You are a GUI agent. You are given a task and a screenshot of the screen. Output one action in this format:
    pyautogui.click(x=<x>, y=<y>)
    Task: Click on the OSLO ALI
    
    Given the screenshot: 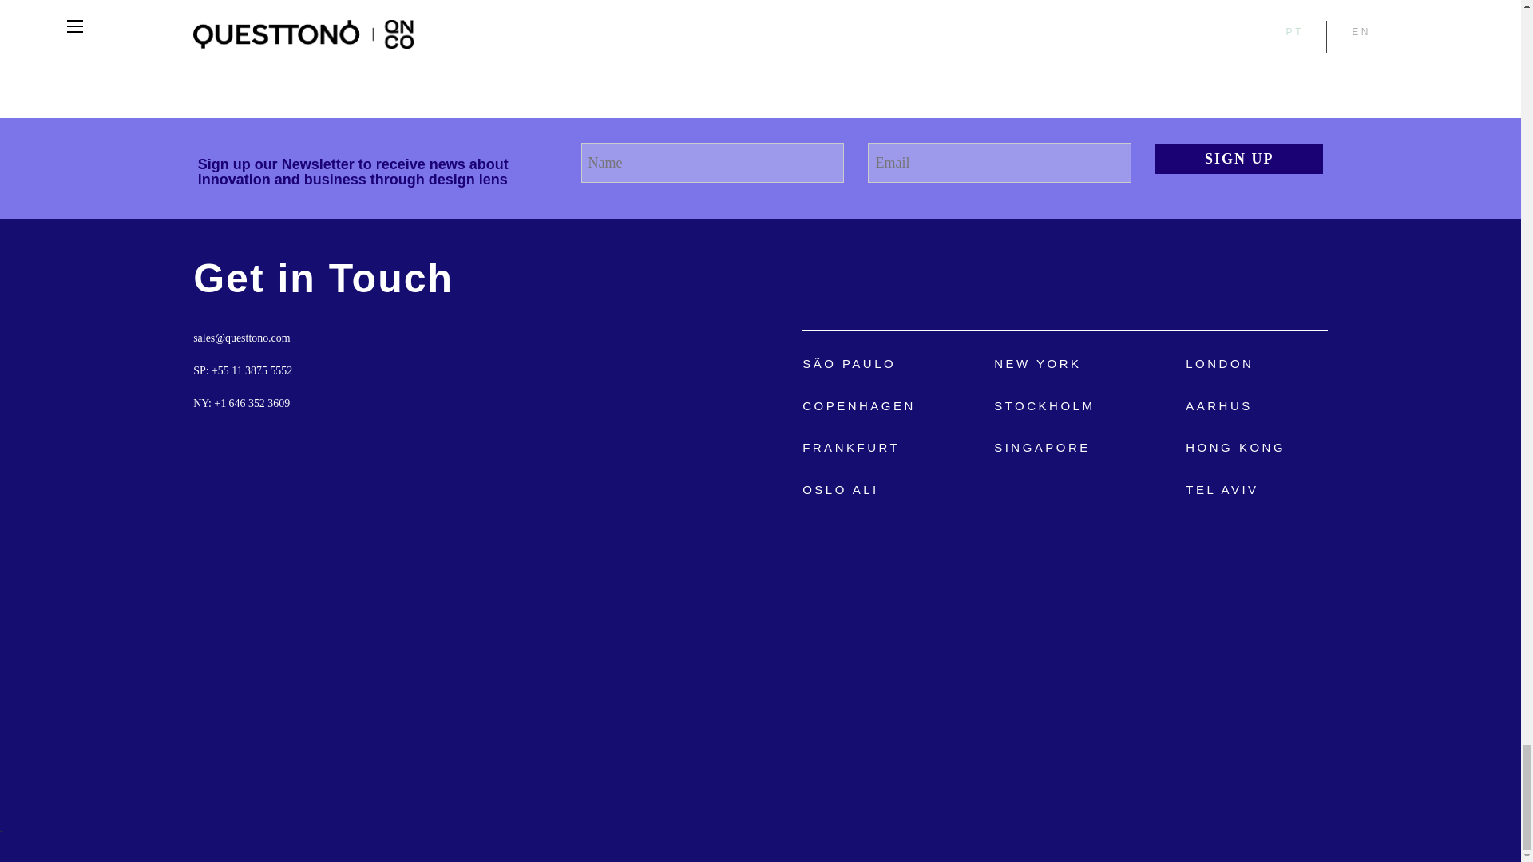 What is the action you would take?
    pyautogui.click(x=840, y=489)
    